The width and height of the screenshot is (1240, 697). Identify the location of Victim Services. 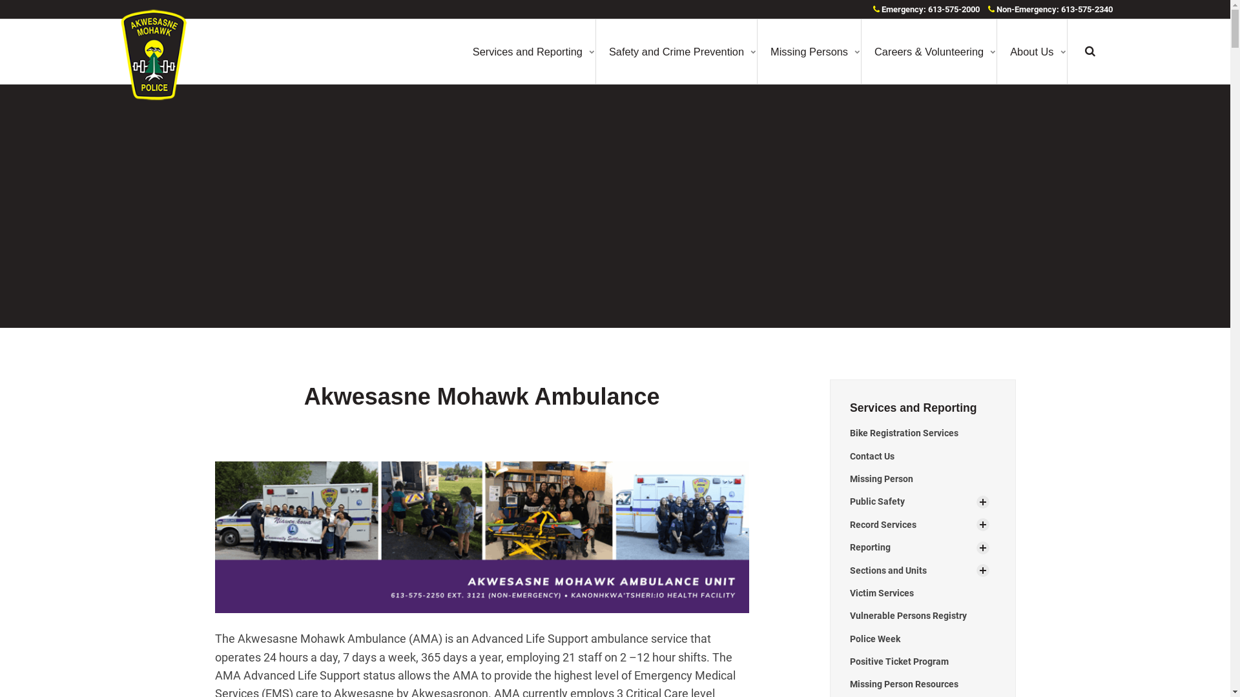
(923, 594).